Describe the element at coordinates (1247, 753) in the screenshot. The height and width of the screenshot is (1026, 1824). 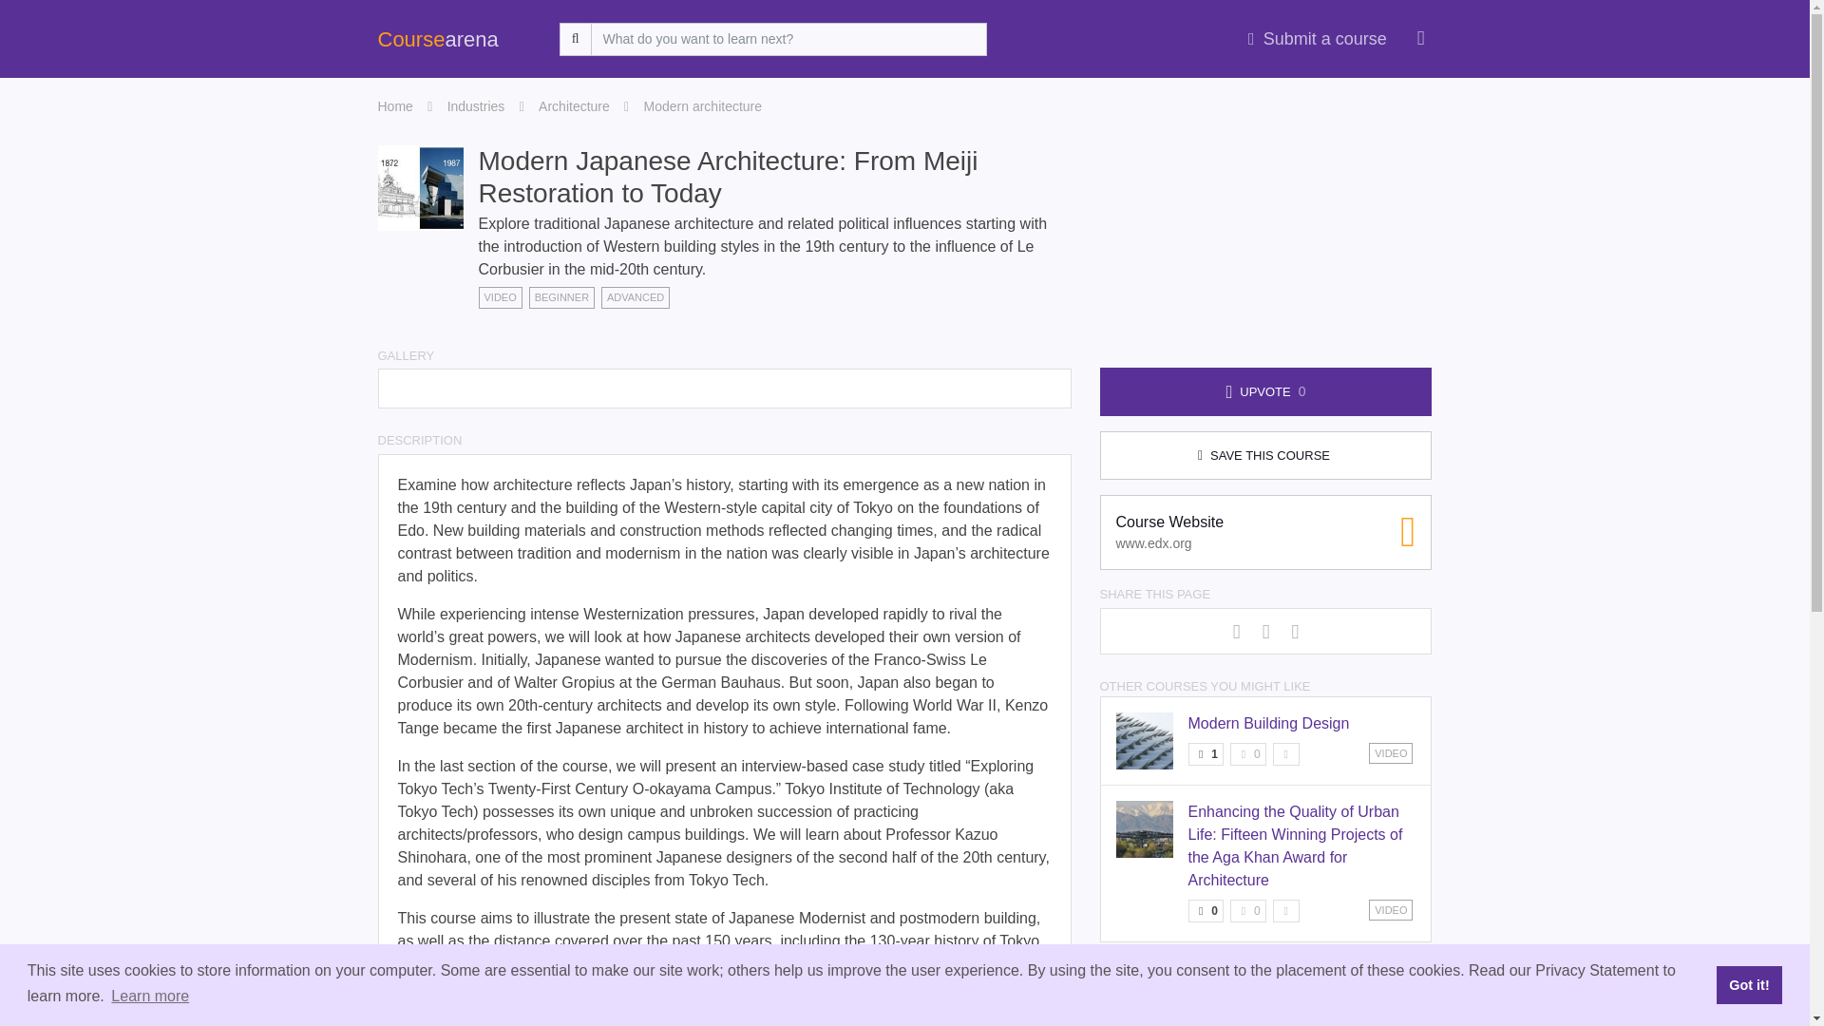
I see `Submit a course` at that location.